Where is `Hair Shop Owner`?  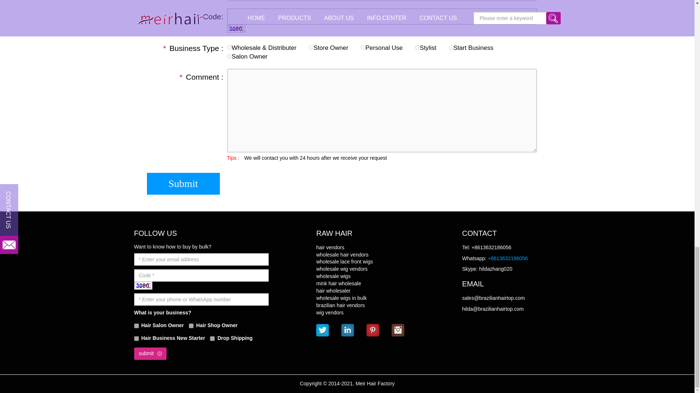
Hair Shop Owner is located at coordinates (191, 325).